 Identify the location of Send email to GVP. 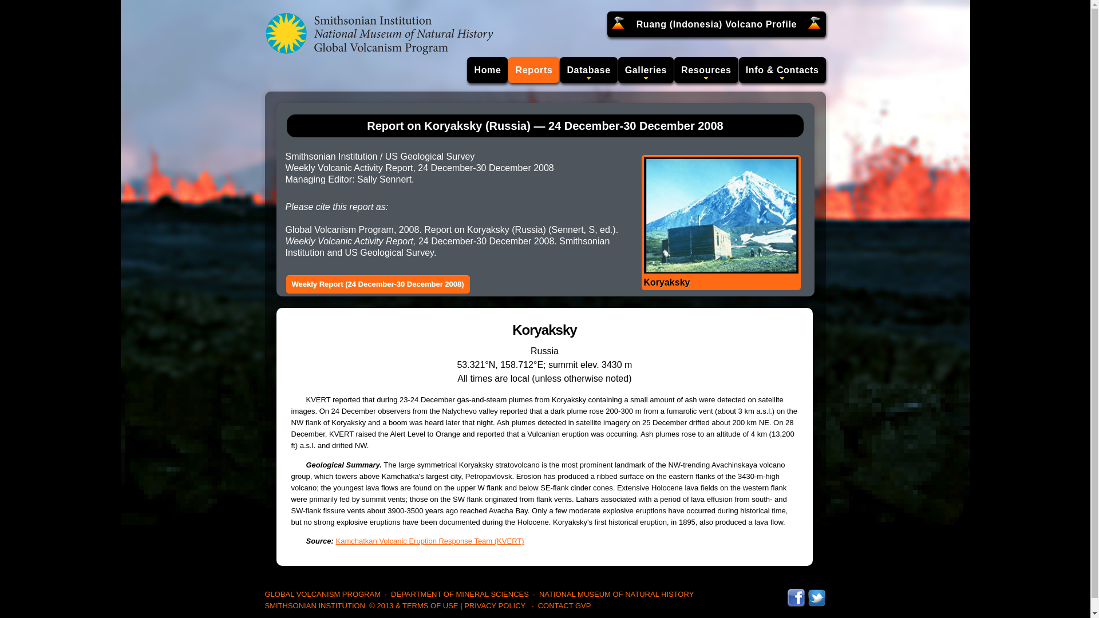
(564, 605).